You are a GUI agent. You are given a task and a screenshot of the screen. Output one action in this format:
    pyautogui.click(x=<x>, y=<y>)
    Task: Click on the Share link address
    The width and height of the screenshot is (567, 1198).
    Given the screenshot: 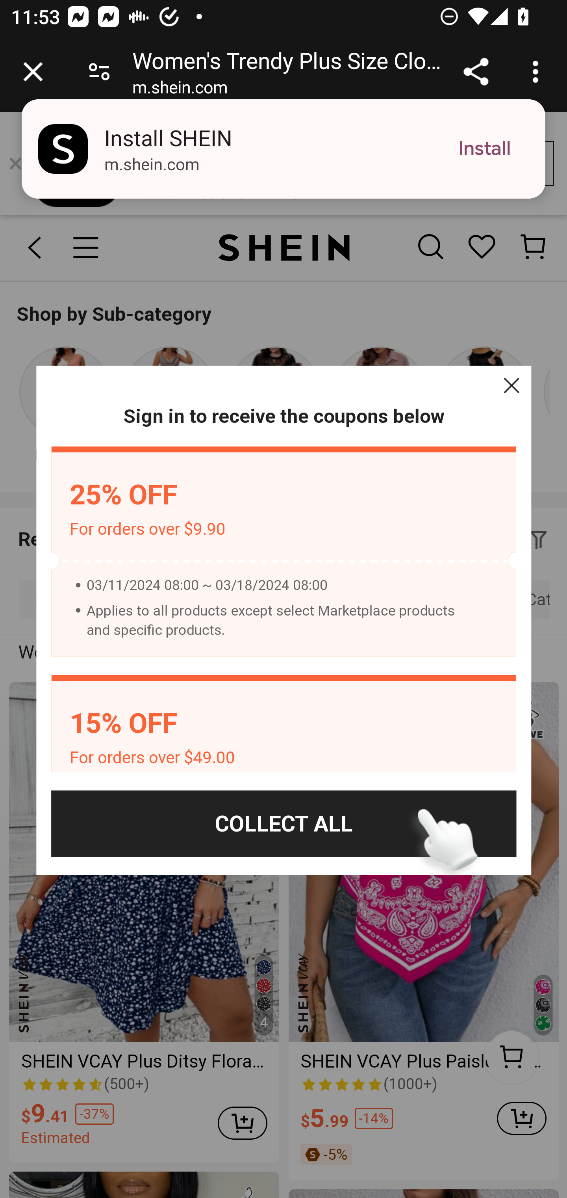 What is the action you would take?
    pyautogui.click(x=476, y=72)
    